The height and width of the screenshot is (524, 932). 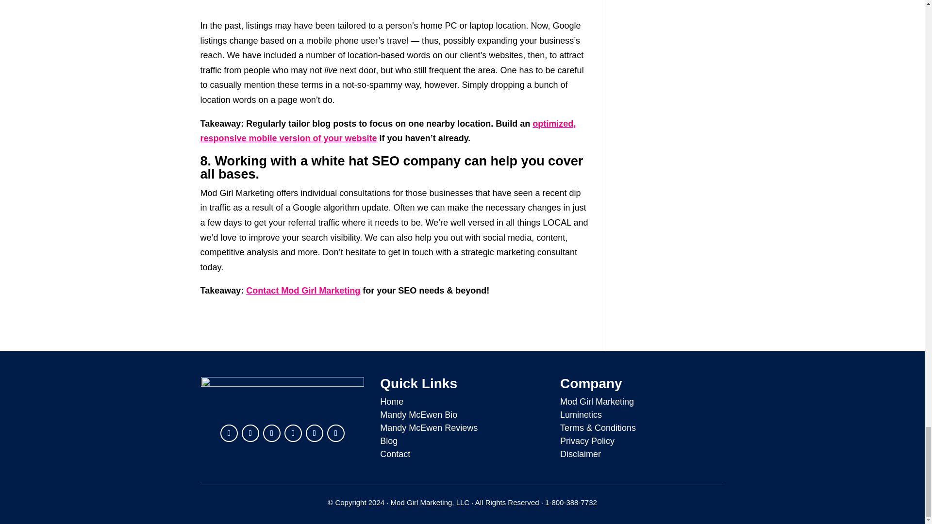 What do you see at coordinates (429, 428) in the screenshot?
I see `Mandy McEwen Reviews` at bounding box center [429, 428].